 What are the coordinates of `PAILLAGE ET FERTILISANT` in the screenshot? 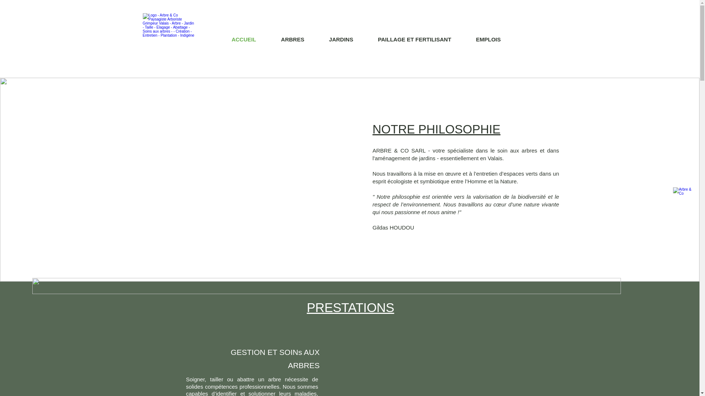 It's located at (415, 40).